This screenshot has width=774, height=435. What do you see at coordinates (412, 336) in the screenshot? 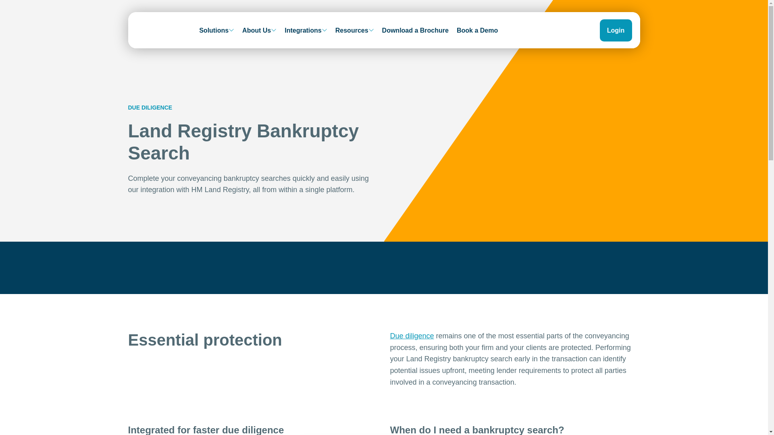
I see `Due Diligence` at bounding box center [412, 336].